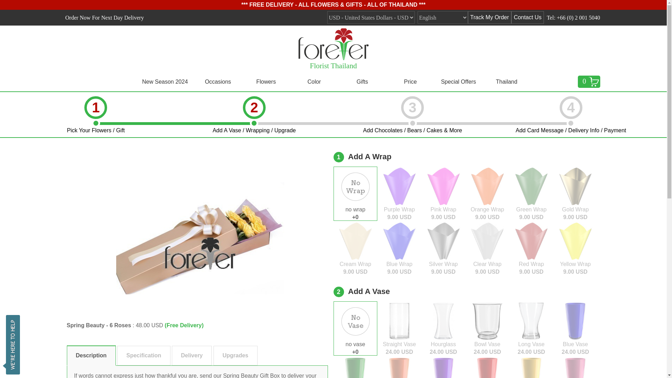 The image size is (672, 378). What do you see at coordinates (489, 17) in the screenshot?
I see `Track My Order` at bounding box center [489, 17].